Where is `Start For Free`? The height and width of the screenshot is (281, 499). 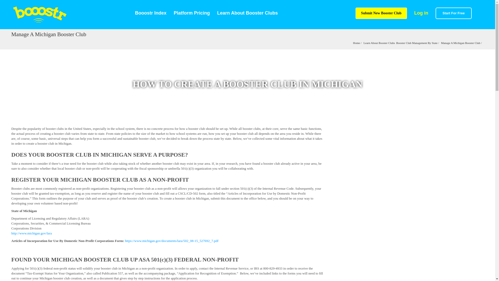 Start For Free is located at coordinates (454, 13).